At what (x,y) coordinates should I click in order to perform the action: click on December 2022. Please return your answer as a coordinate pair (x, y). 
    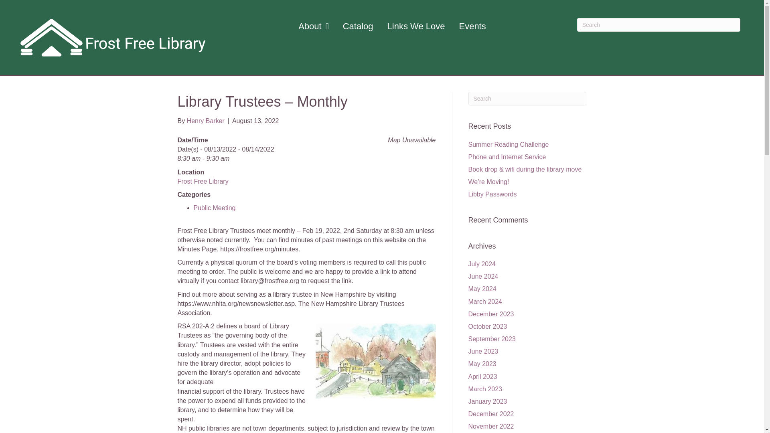
    Looking at the image, I should click on (491, 414).